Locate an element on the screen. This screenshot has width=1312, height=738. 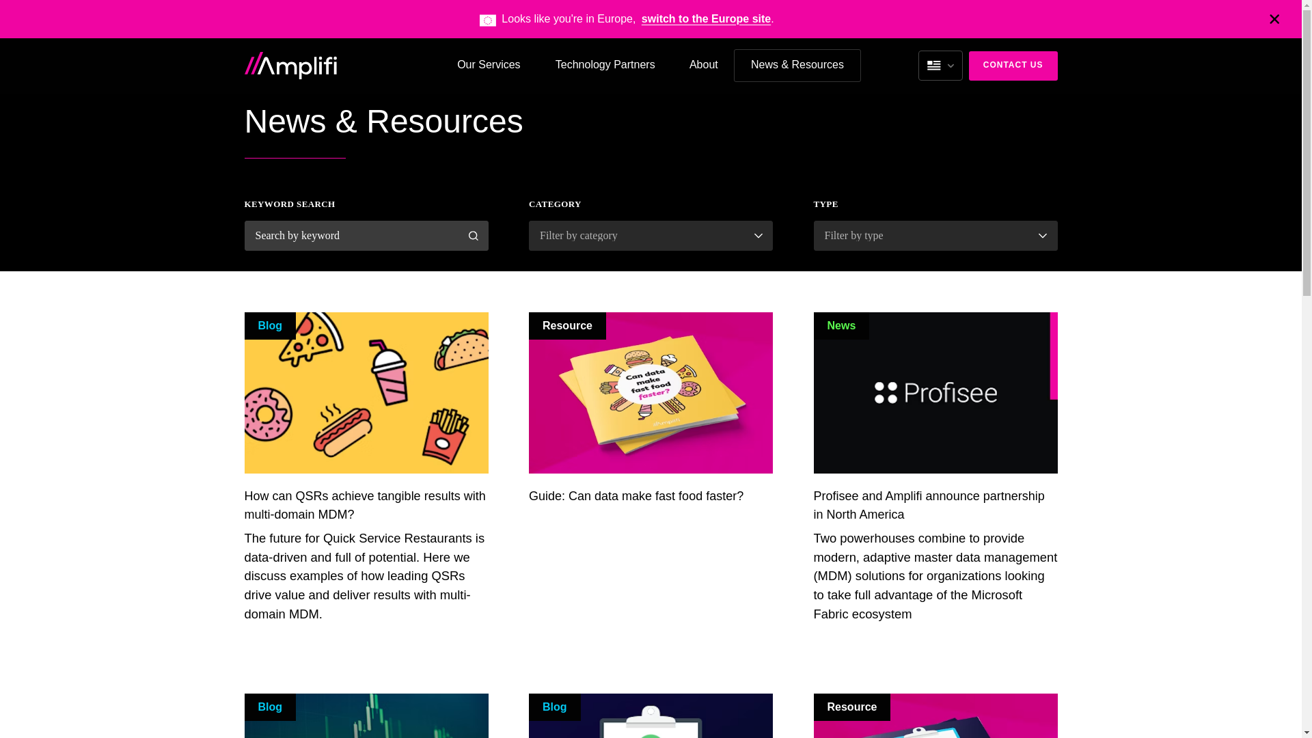
switch to the Europe site is located at coordinates (706, 18).